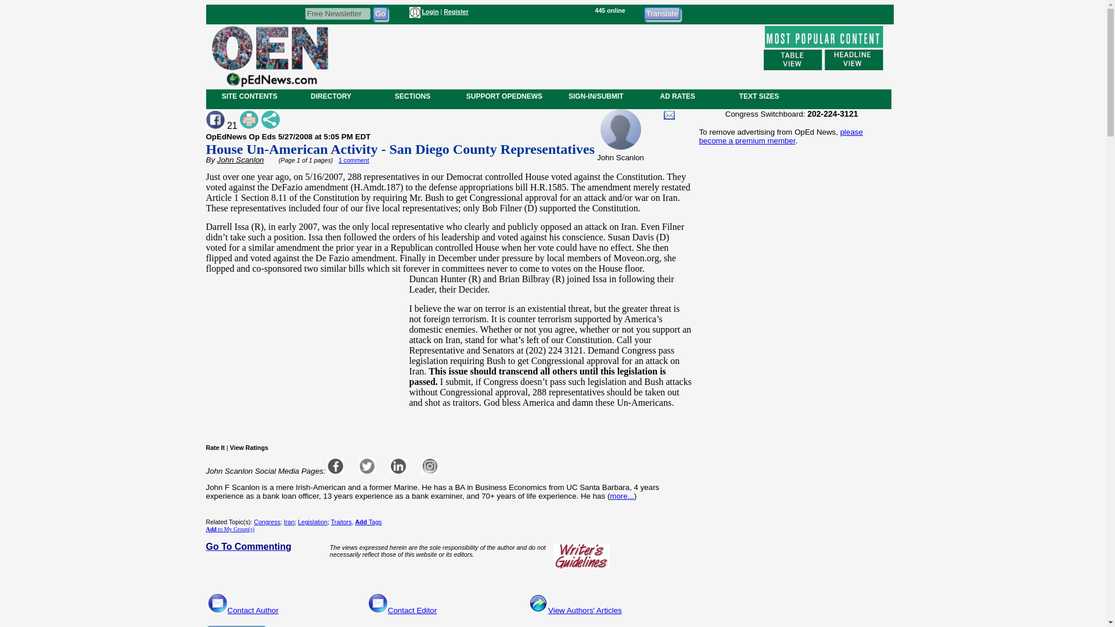  What do you see at coordinates (337, 13) in the screenshot?
I see `Free Newsletter` at bounding box center [337, 13].